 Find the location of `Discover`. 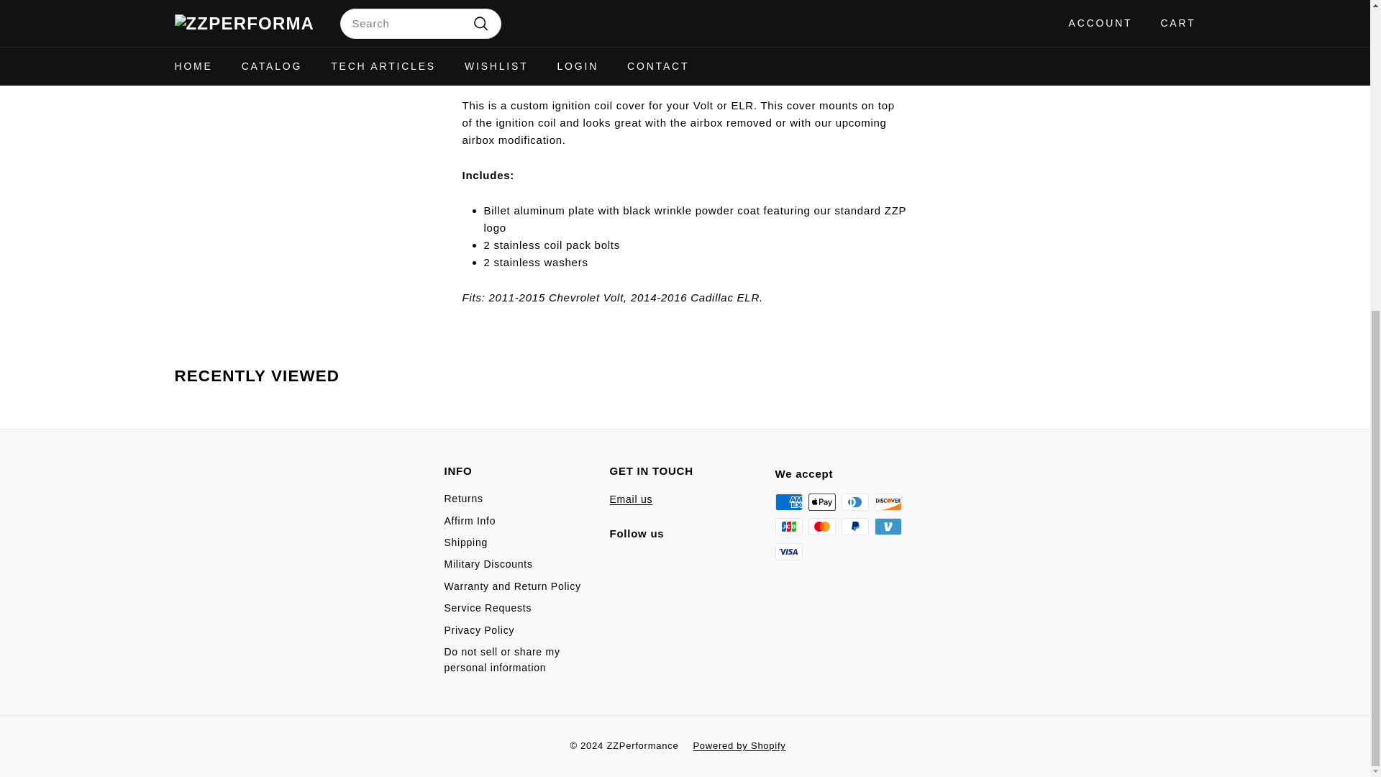

Discover is located at coordinates (888, 501).